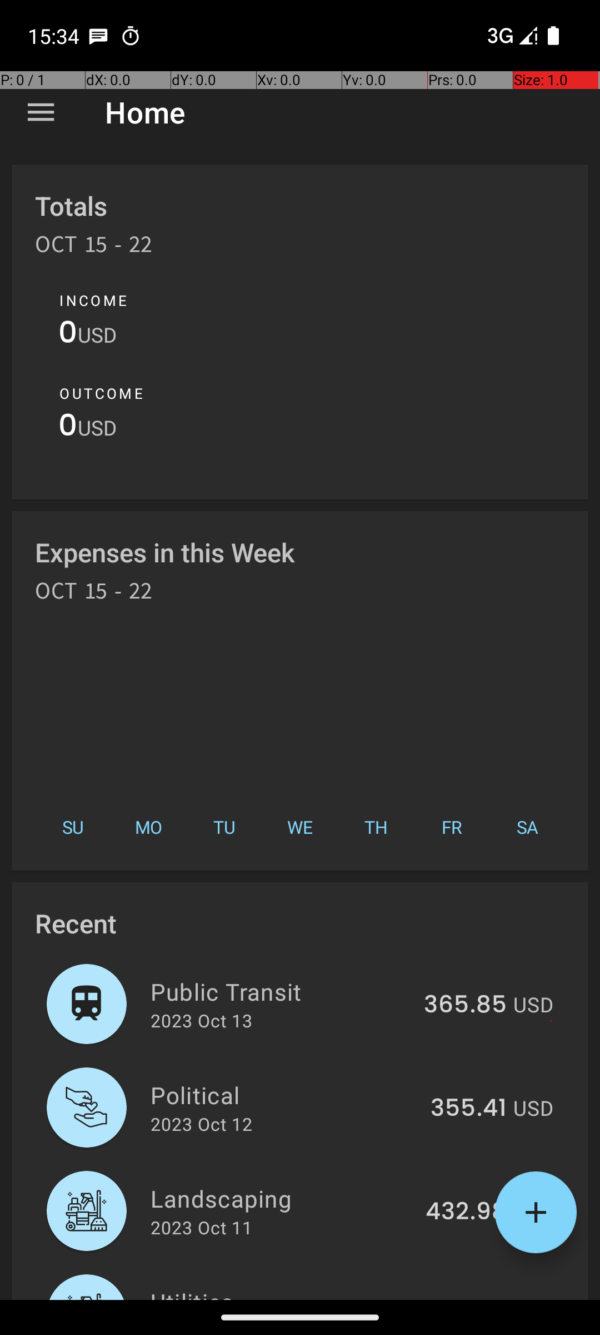  What do you see at coordinates (282, 1293) in the screenshot?
I see `Utilities` at bounding box center [282, 1293].